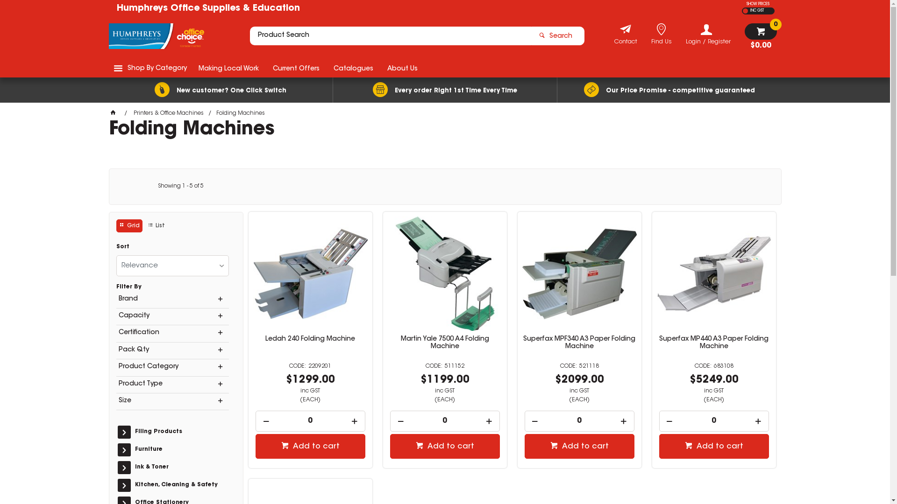  What do you see at coordinates (746, 11) in the screenshot?
I see `EX GST` at bounding box center [746, 11].